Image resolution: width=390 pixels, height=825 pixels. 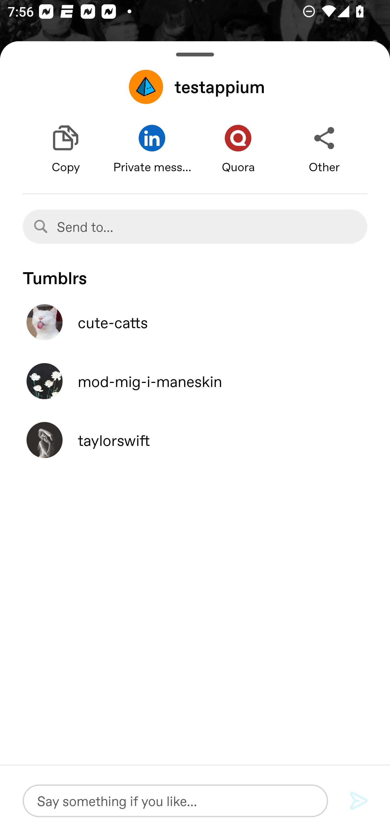 What do you see at coordinates (359, 801) in the screenshot?
I see `Send` at bounding box center [359, 801].